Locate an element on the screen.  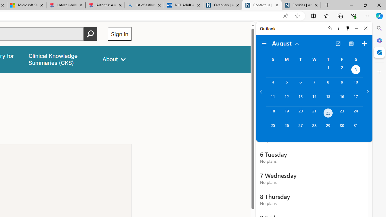
Thursday, August 1, 2024.  is located at coordinates (328, 71).